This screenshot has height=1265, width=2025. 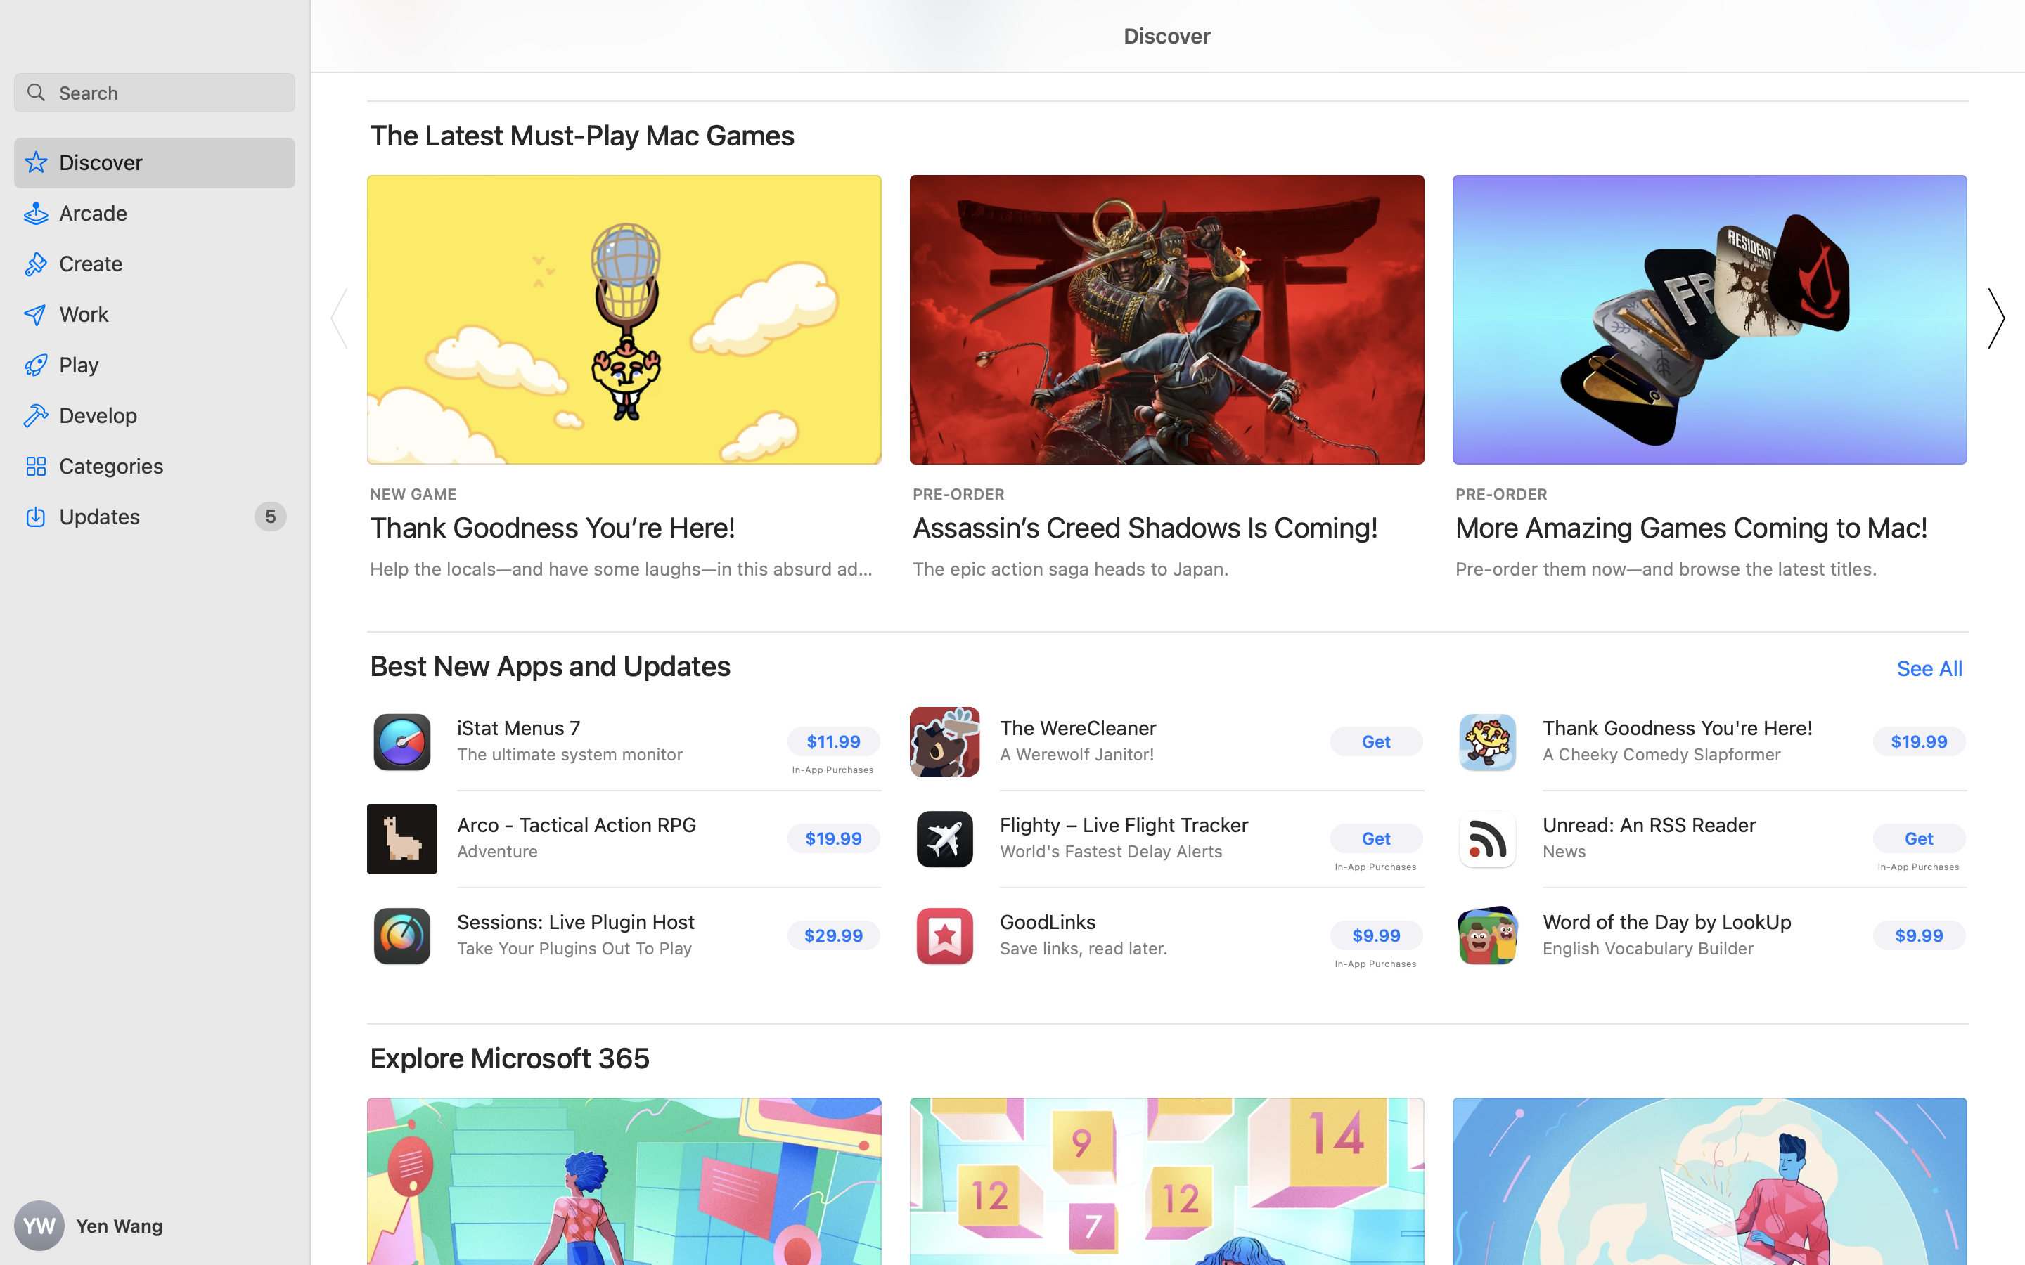 What do you see at coordinates (1710, 377) in the screenshot?
I see `PRE-ORDER, More Amazing Games Coming to Mac, Pre-order them now—and browse the latest titles` at bounding box center [1710, 377].